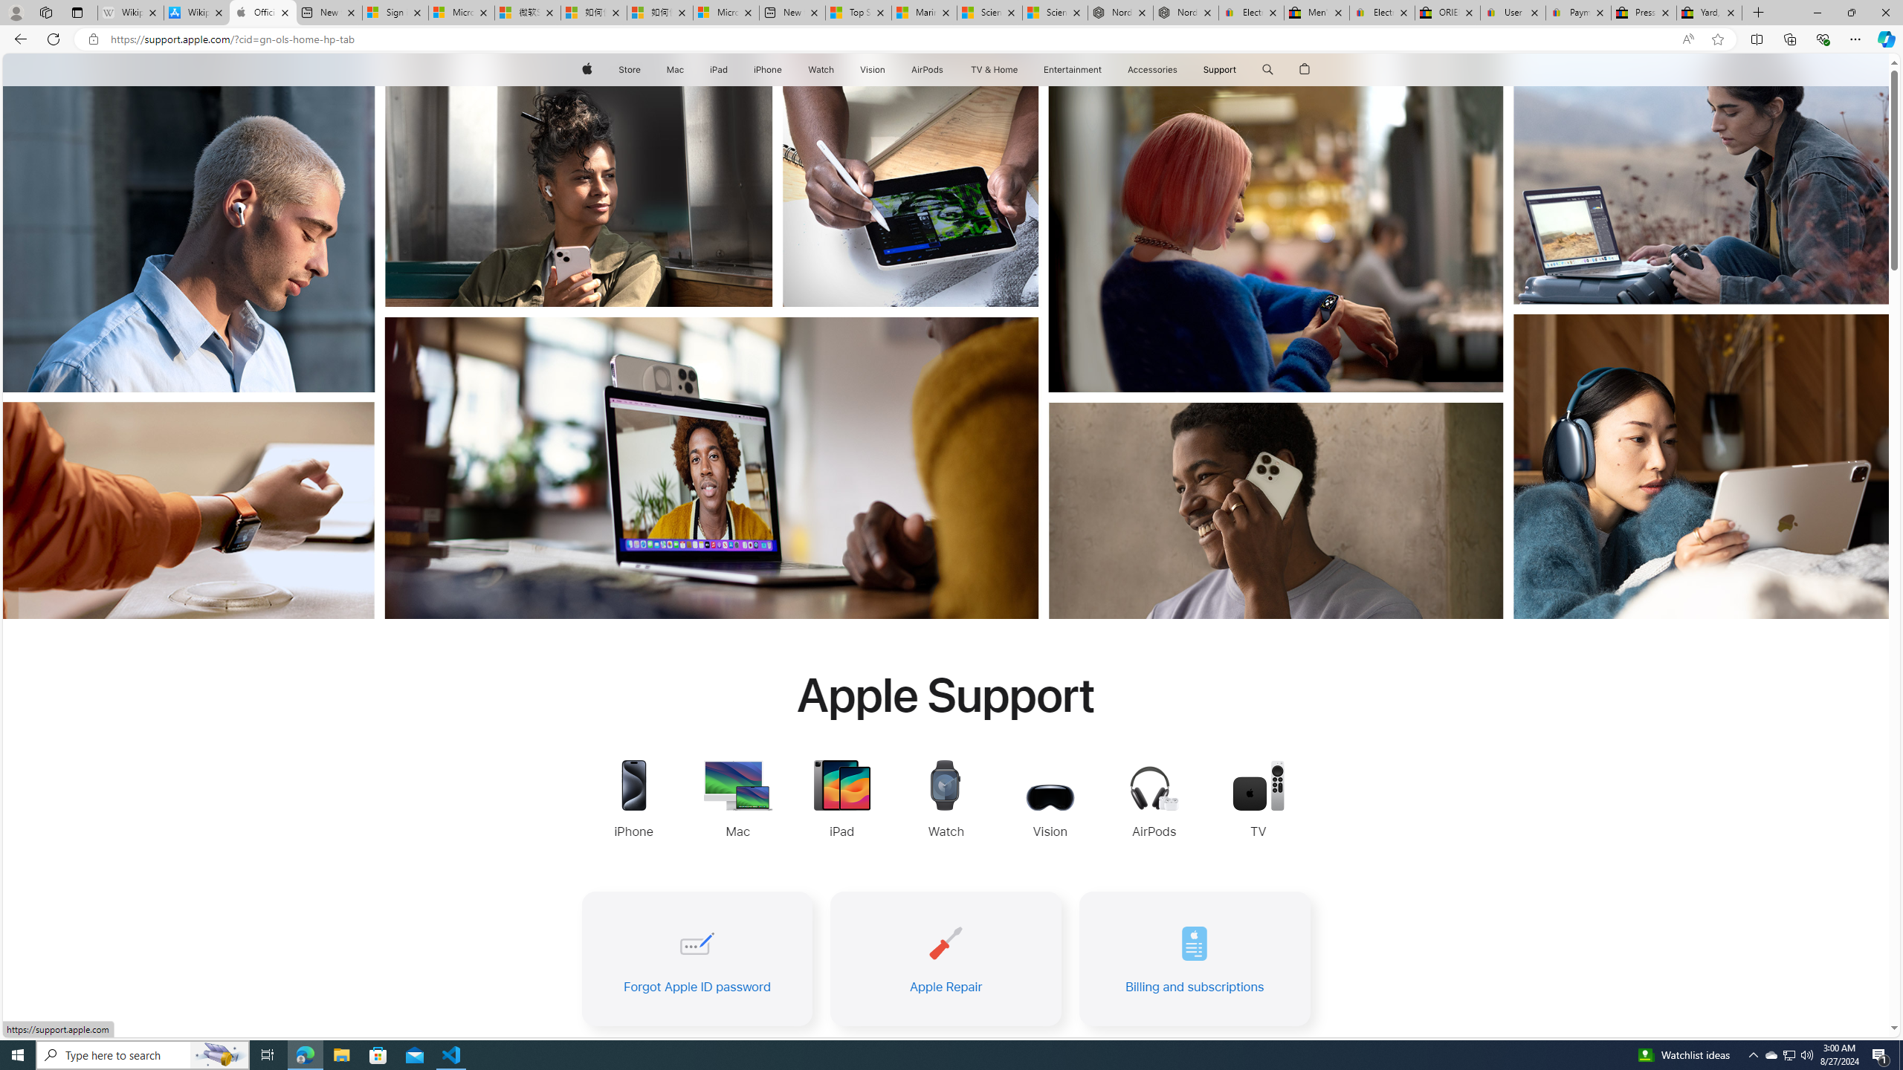  Describe the element at coordinates (1152, 70) in the screenshot. I see `Accessories` at that location.